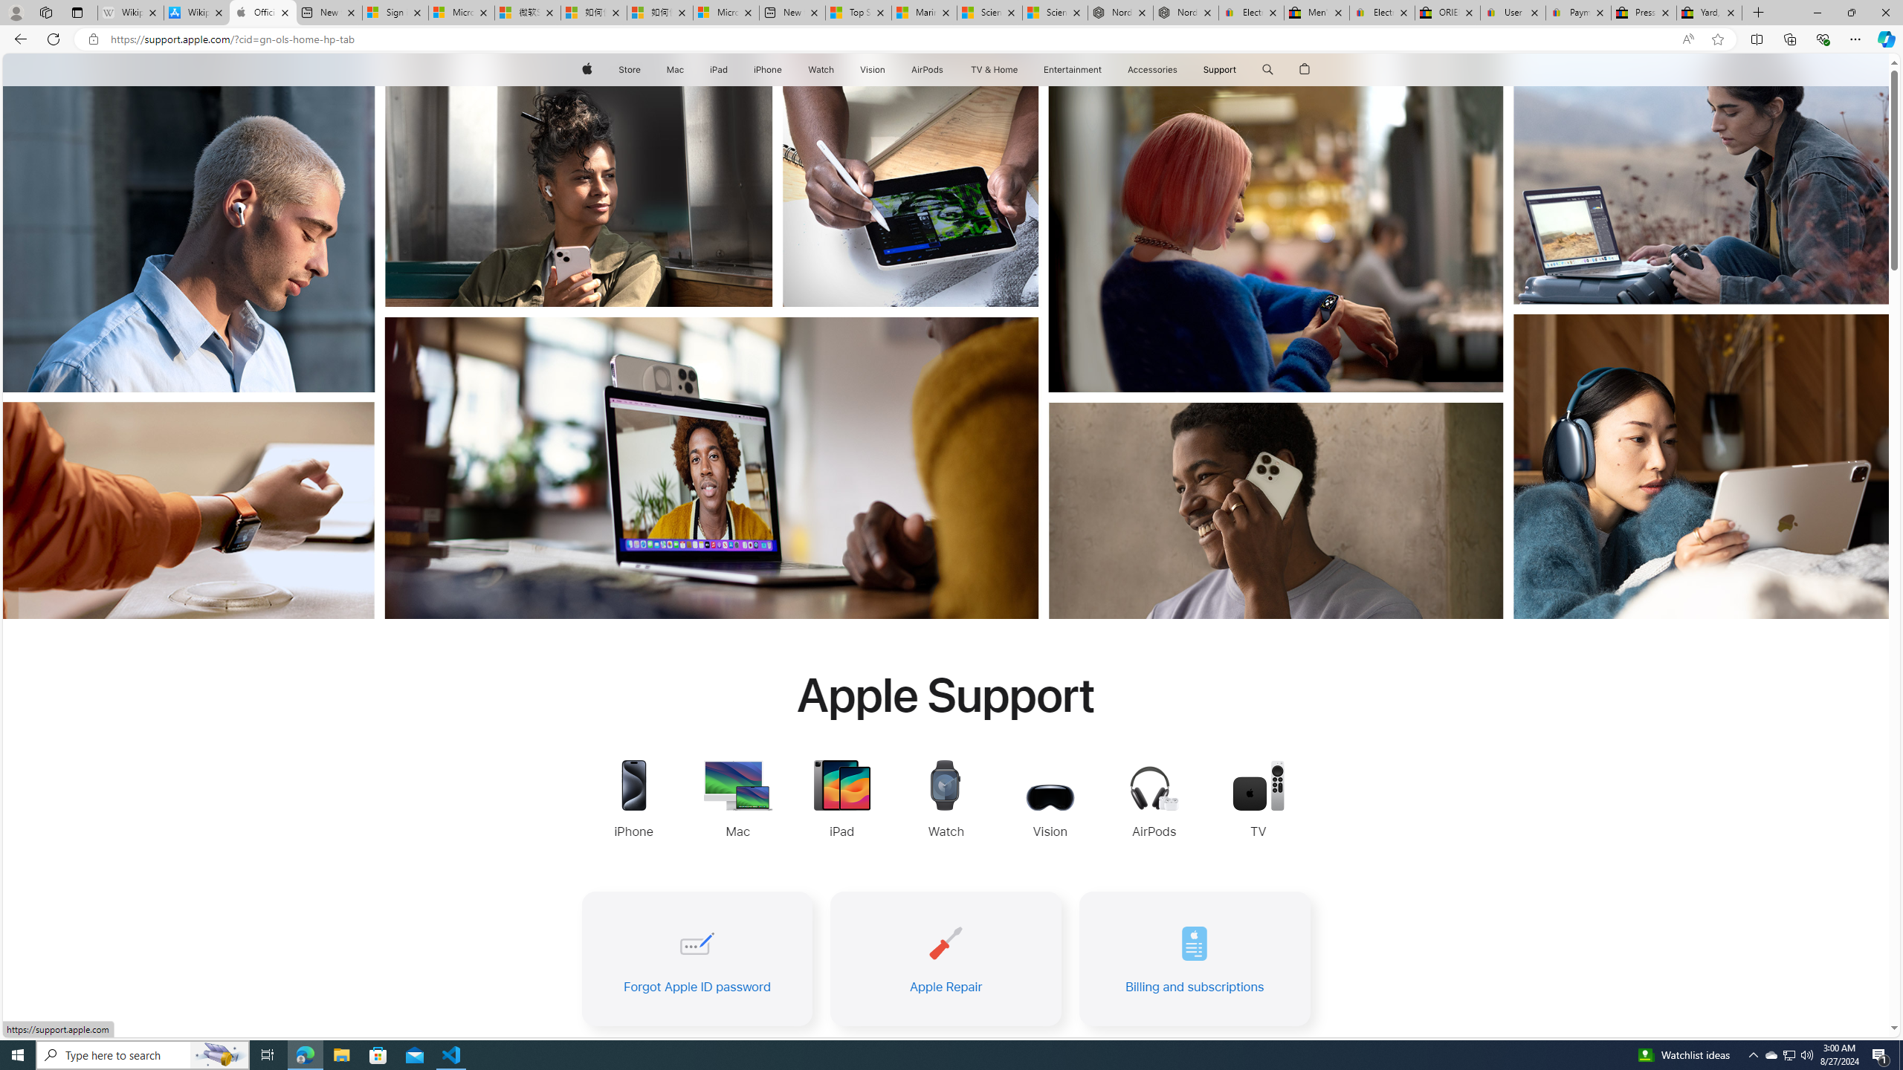  Describe the element at coordinates (1152, 70) in the screenshot. I see `Accessories` at that location.